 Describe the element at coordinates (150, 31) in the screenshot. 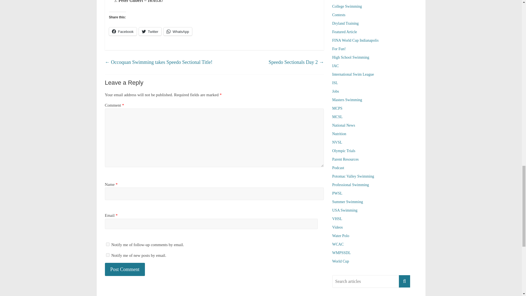

I see `Click to share on Twitter` at that location.